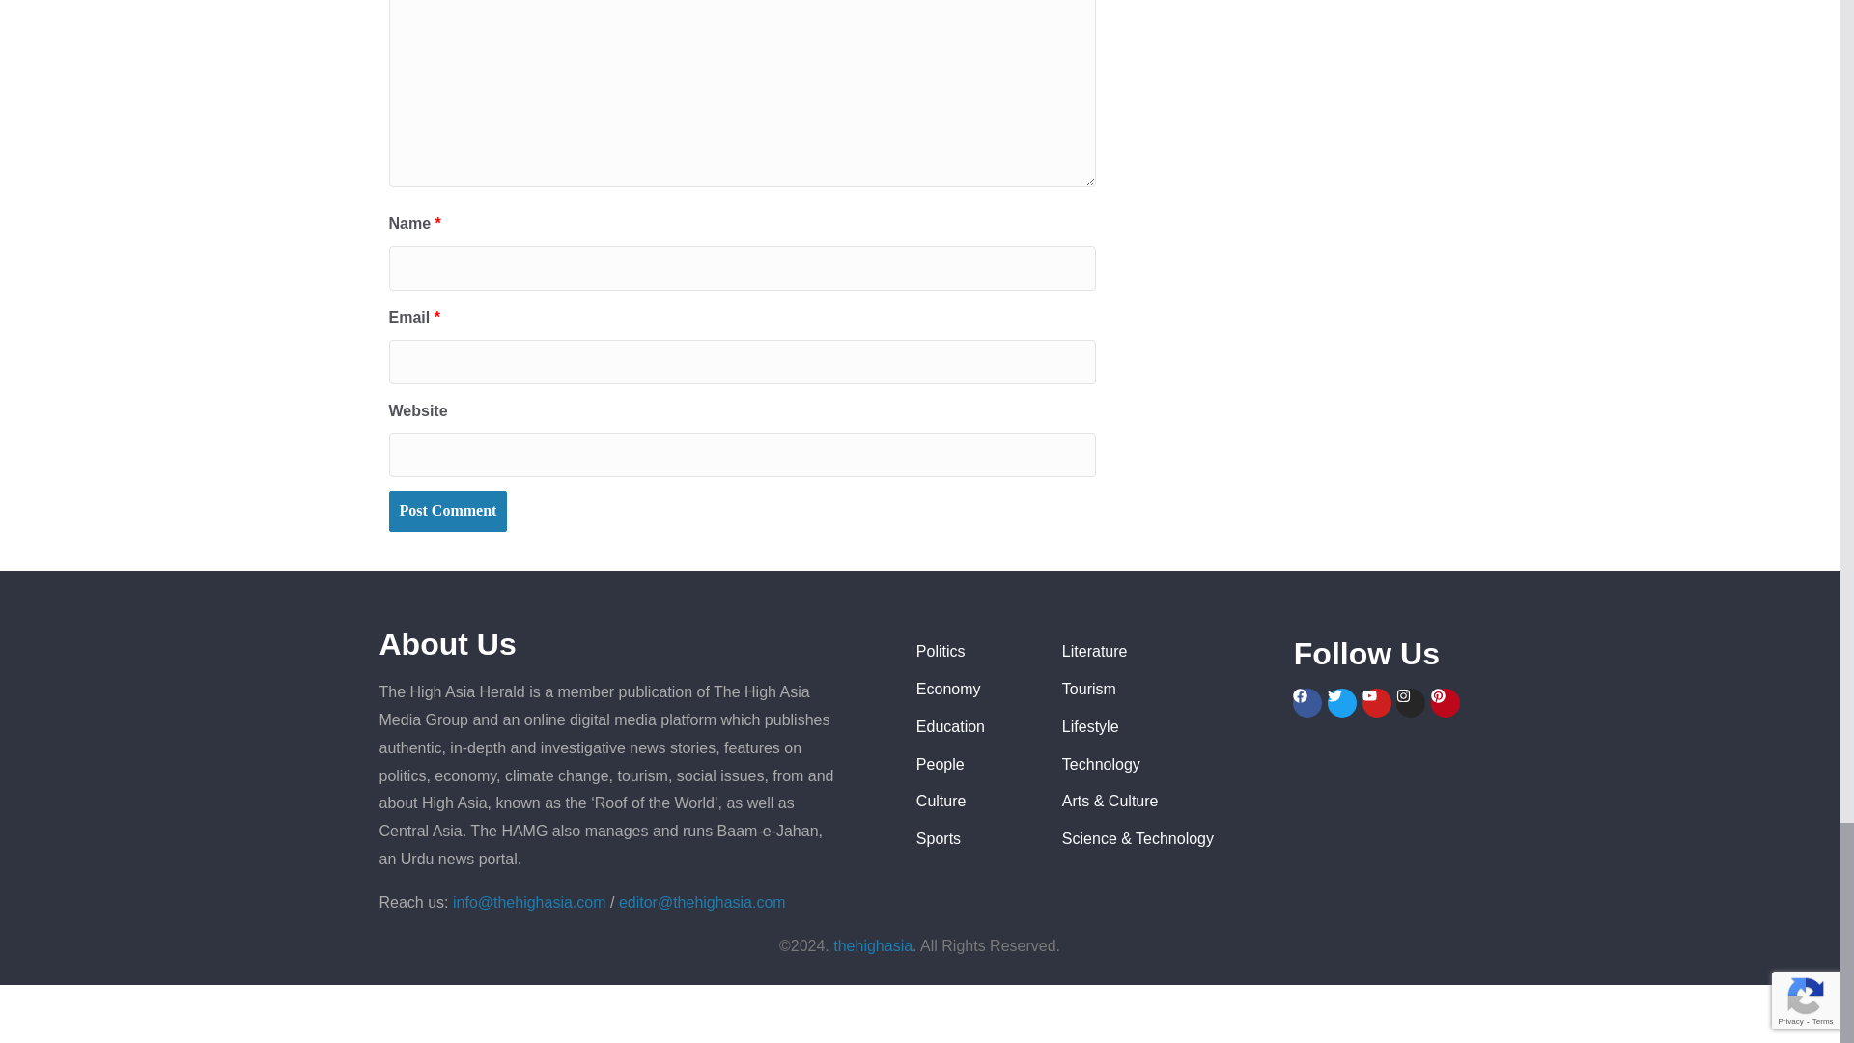  Describe the element at coordinates (446, 510) in the screenshot. I see `Post Comment` at that location.